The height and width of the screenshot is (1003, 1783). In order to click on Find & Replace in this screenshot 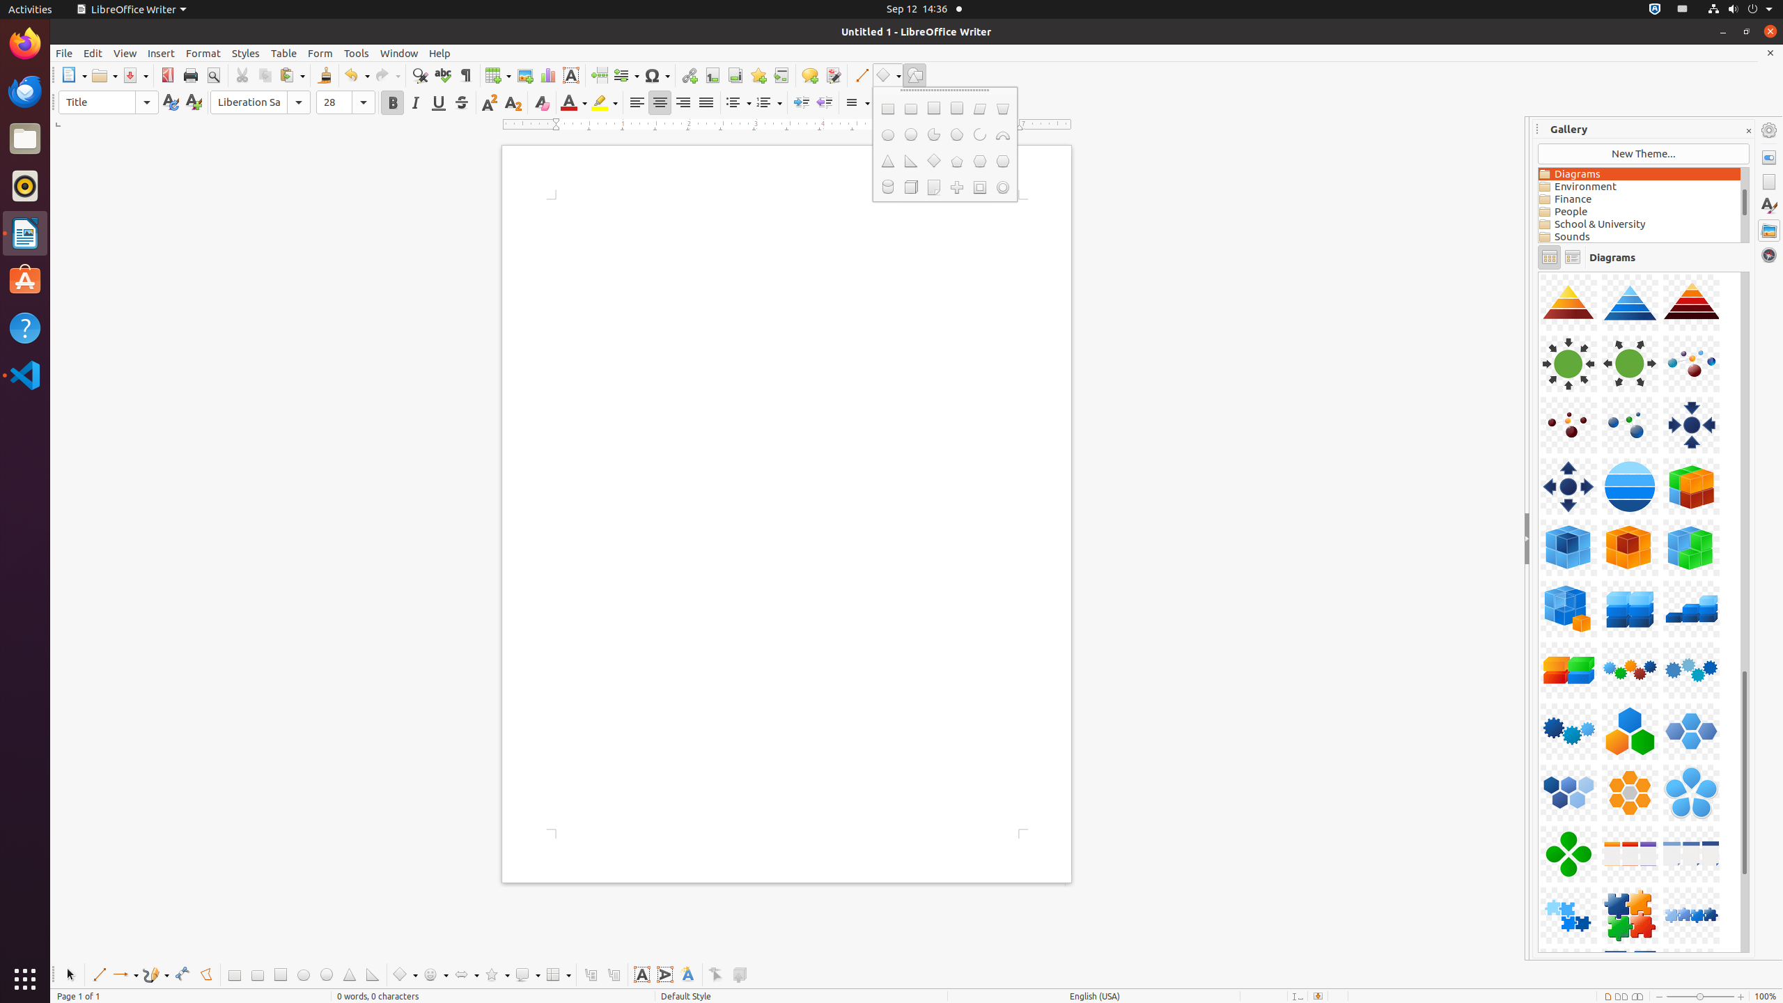, I will do `click(419, 75)`.